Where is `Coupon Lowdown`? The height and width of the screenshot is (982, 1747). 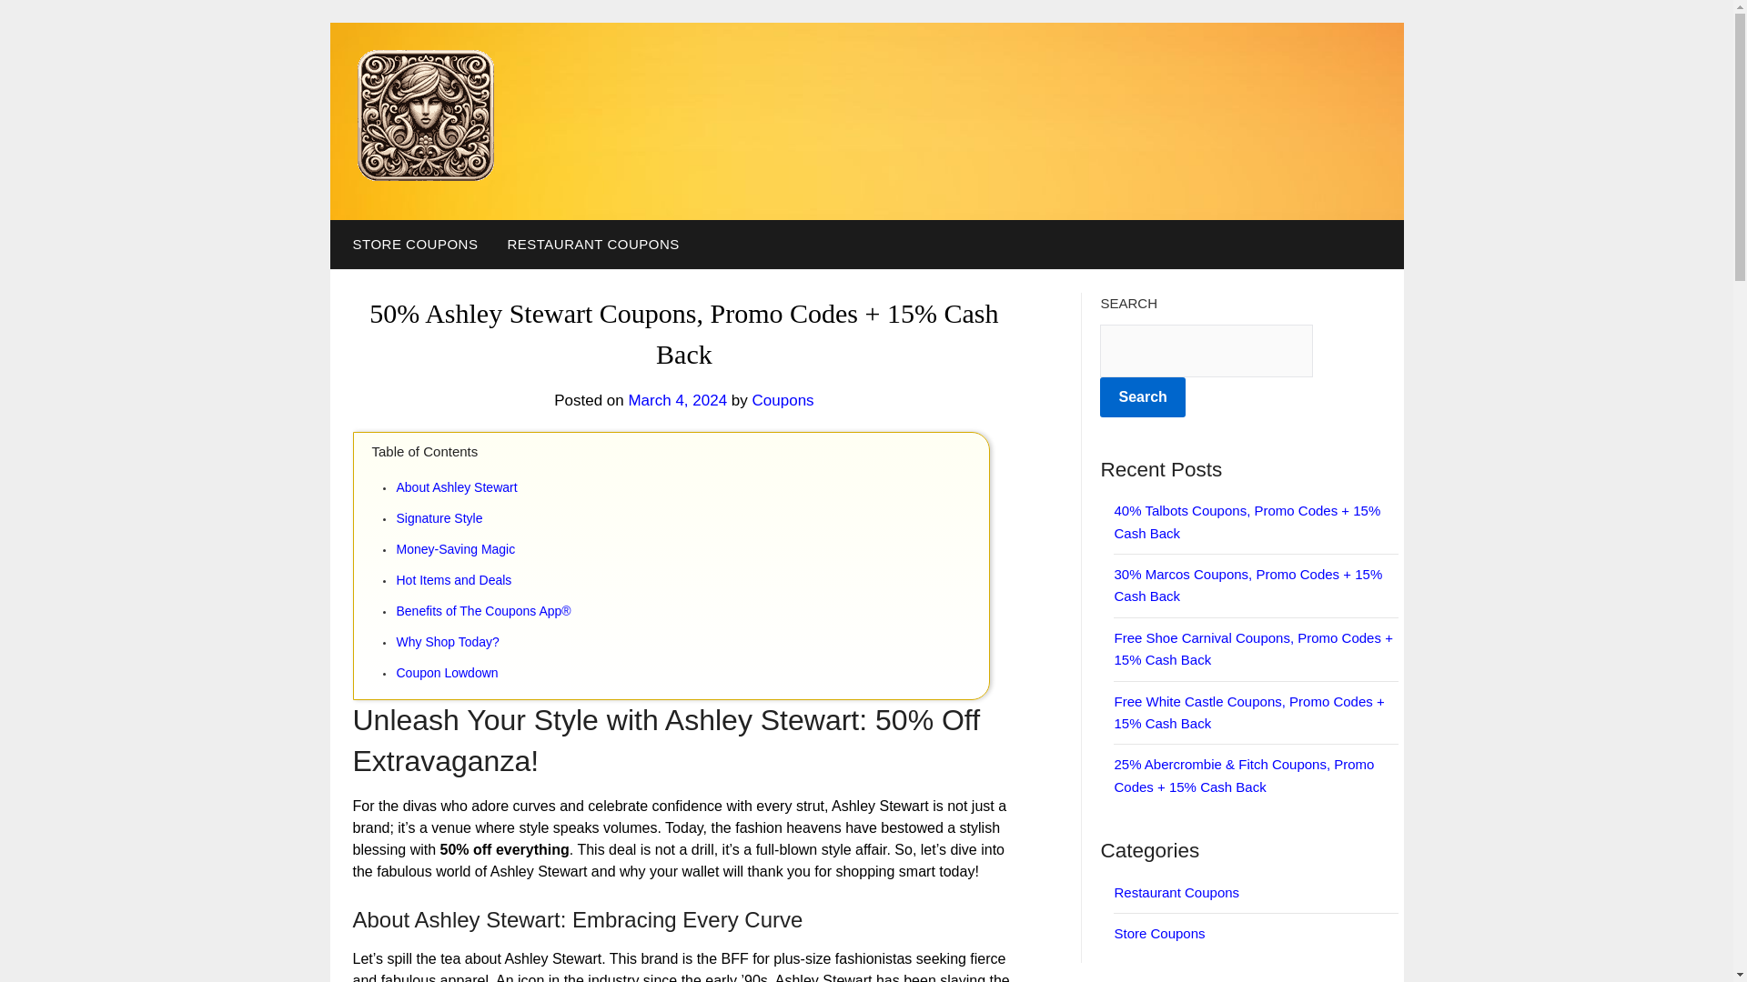 Coupon Lowdown is located at coordinates (692, 672).